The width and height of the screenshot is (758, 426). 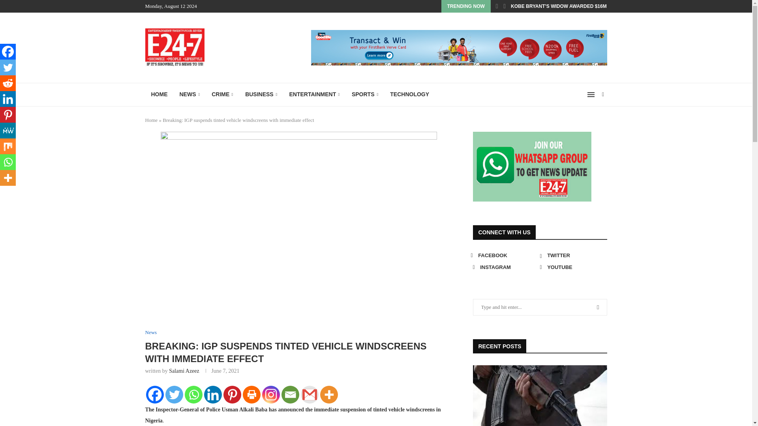 What do you see at coordinates (271, 394) in the screenshot?
I see `Instagram` at bounding box center [271, 394].